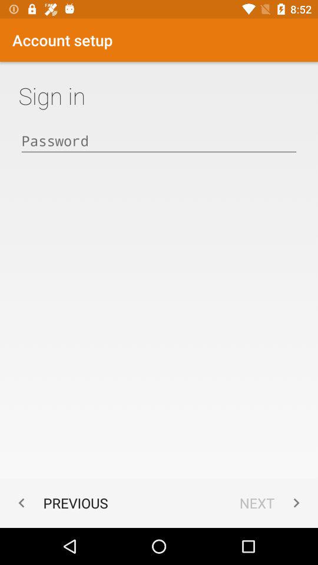 This screenshot has height=565, width=318. Describe the element at coordinates (60, 503) in the screenshot. I see `jump to previous app` at that location.